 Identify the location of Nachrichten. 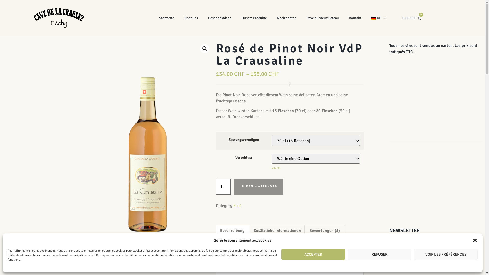
(287, 18).